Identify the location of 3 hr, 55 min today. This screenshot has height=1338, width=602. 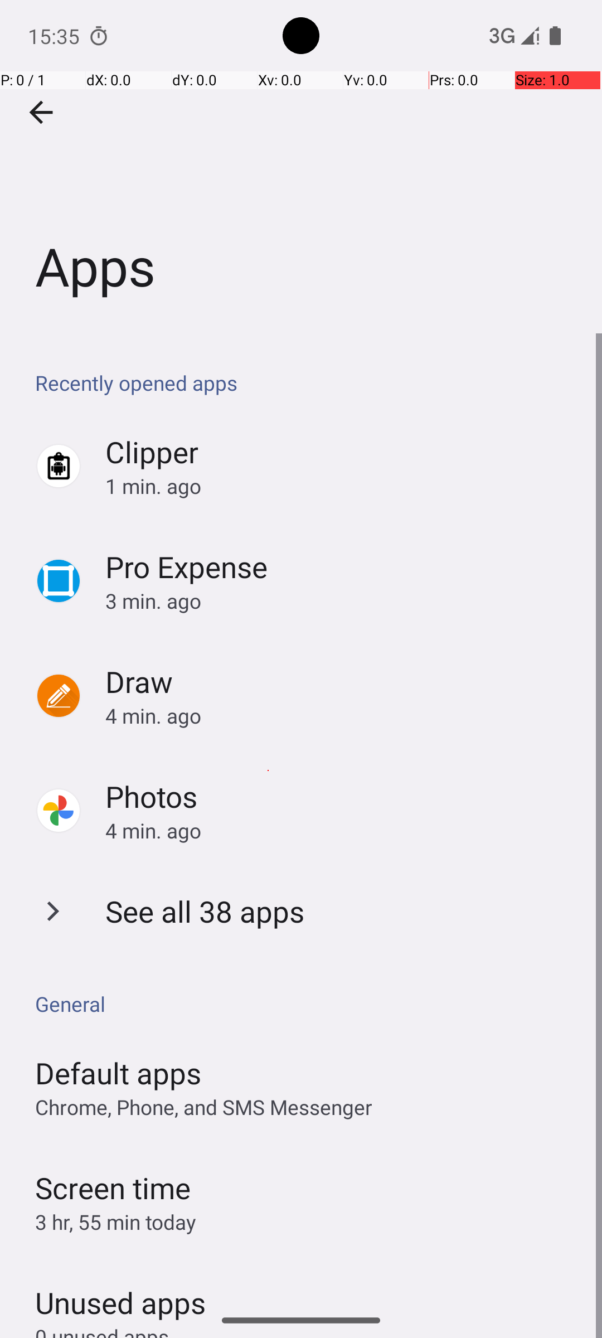
(116, 1222).